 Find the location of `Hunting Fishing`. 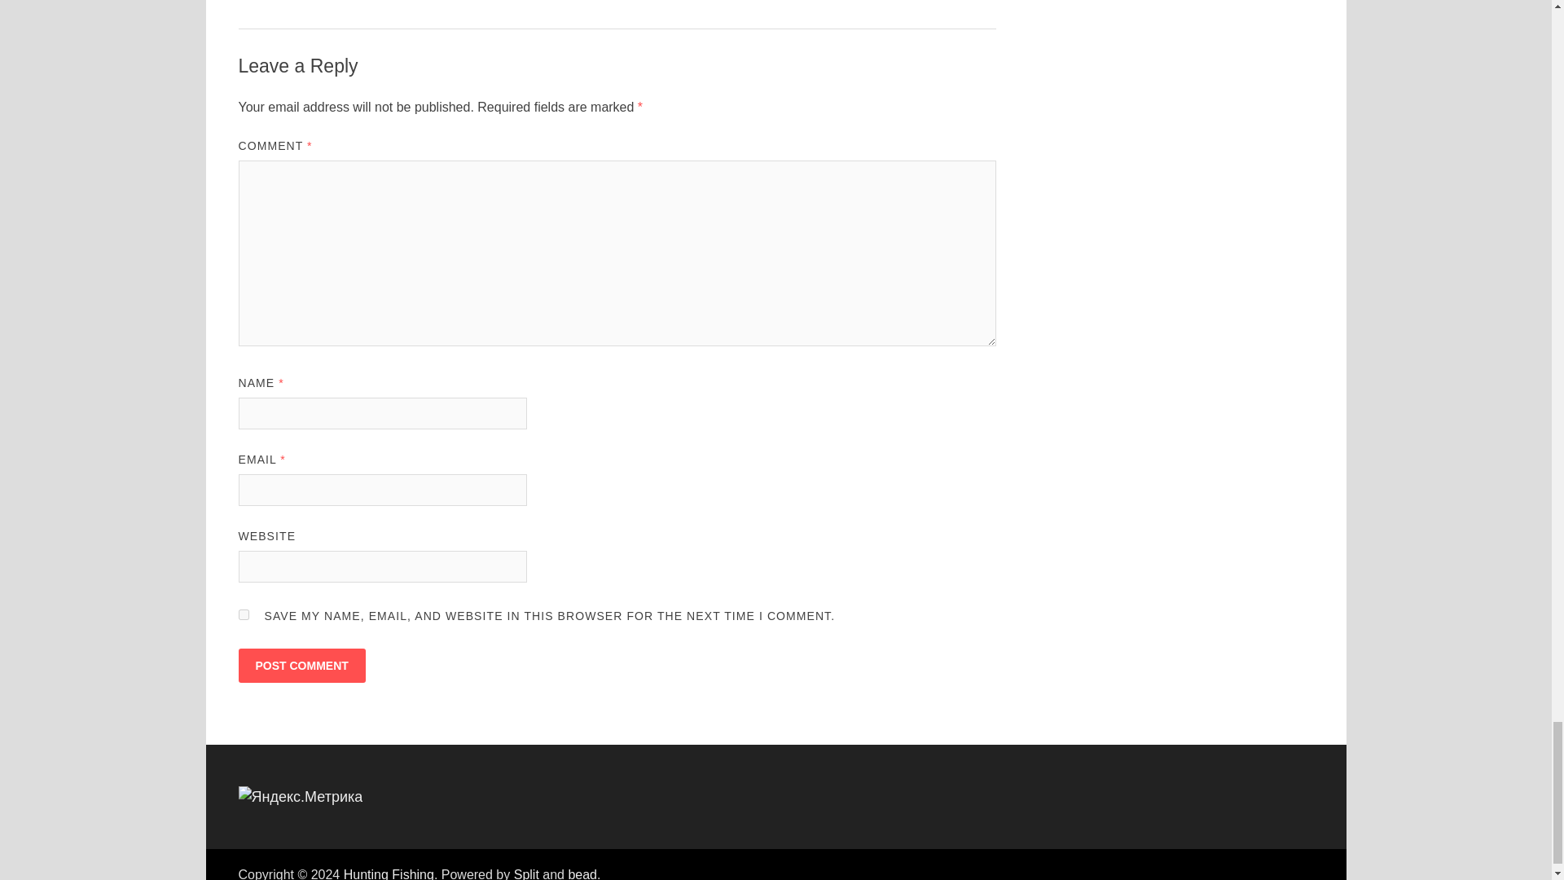

Hunting Fishing is located at coordinates (389, 873).